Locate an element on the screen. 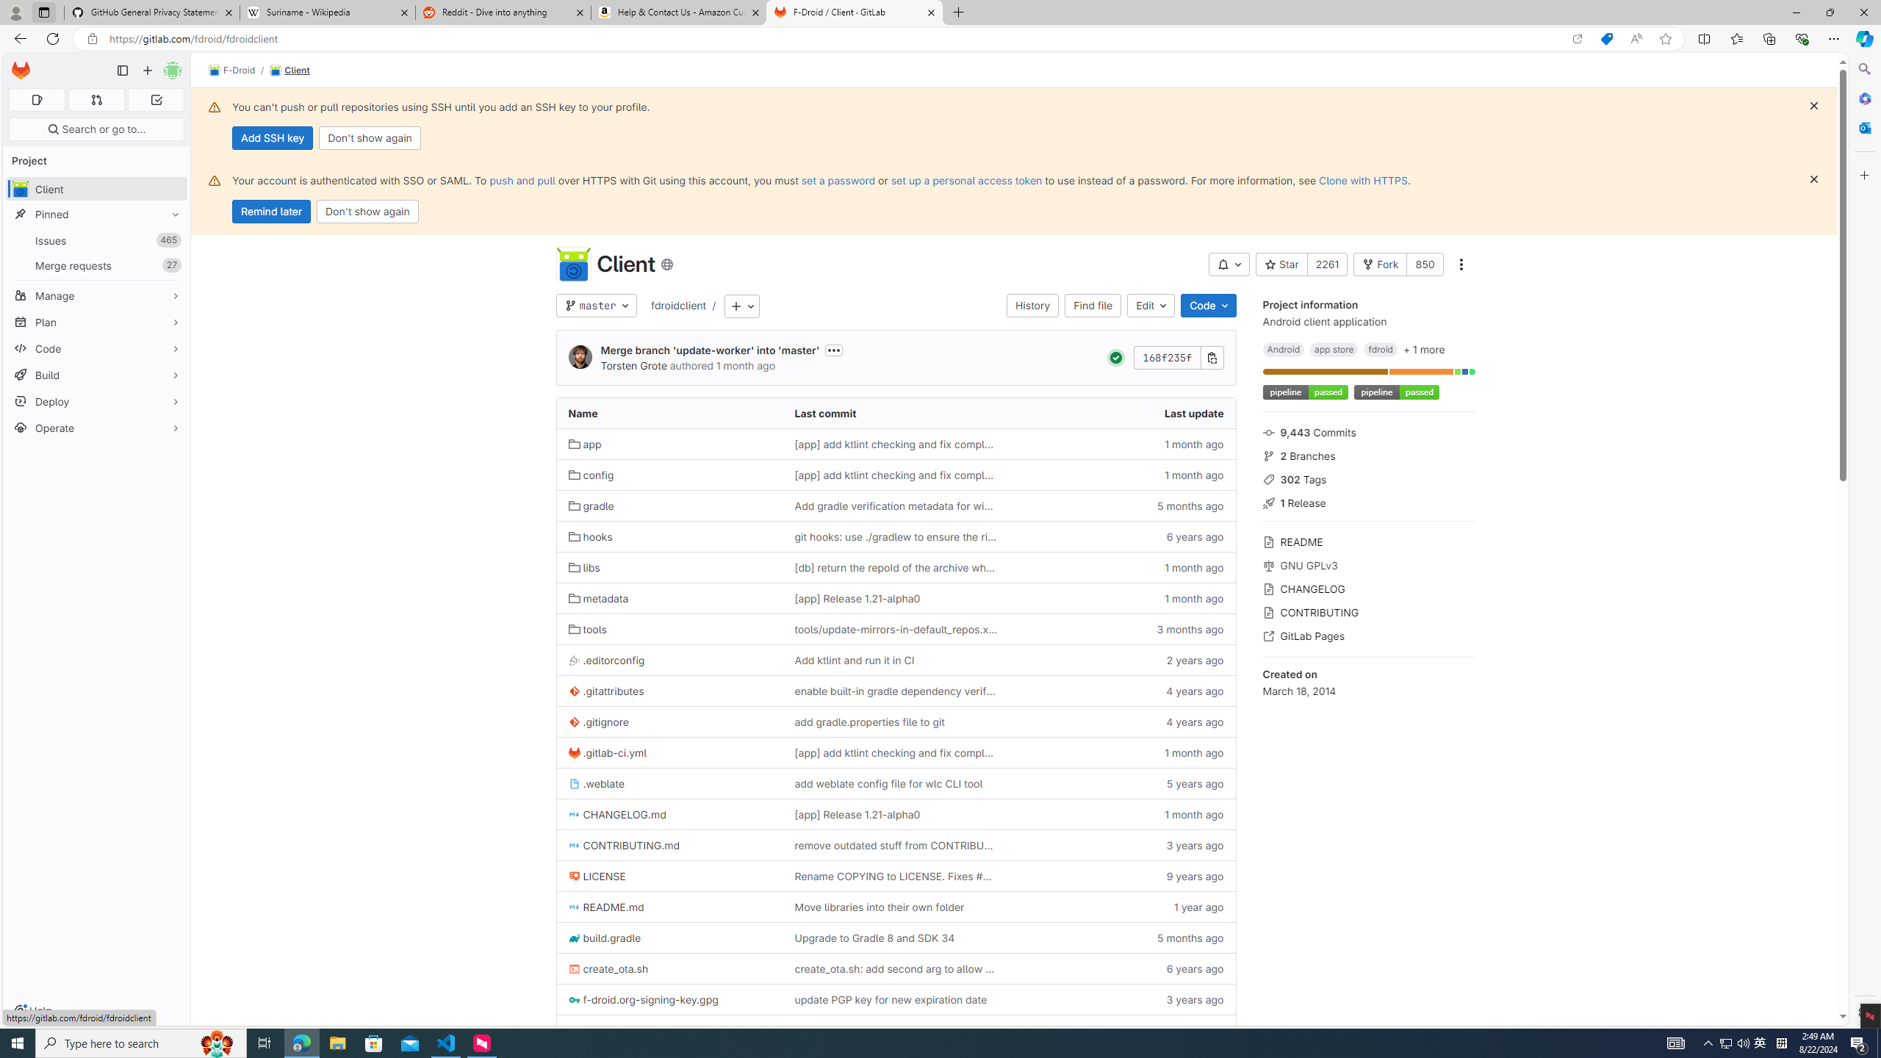 This screenshot has height=1058, width=1881. metadata is located at coordinates (669, 598).